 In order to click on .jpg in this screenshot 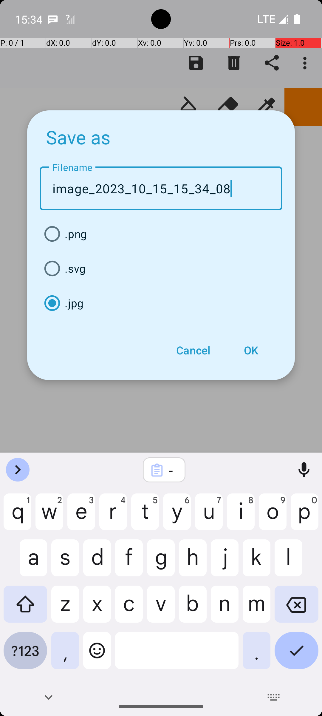, I will do `click(161, 303)`.